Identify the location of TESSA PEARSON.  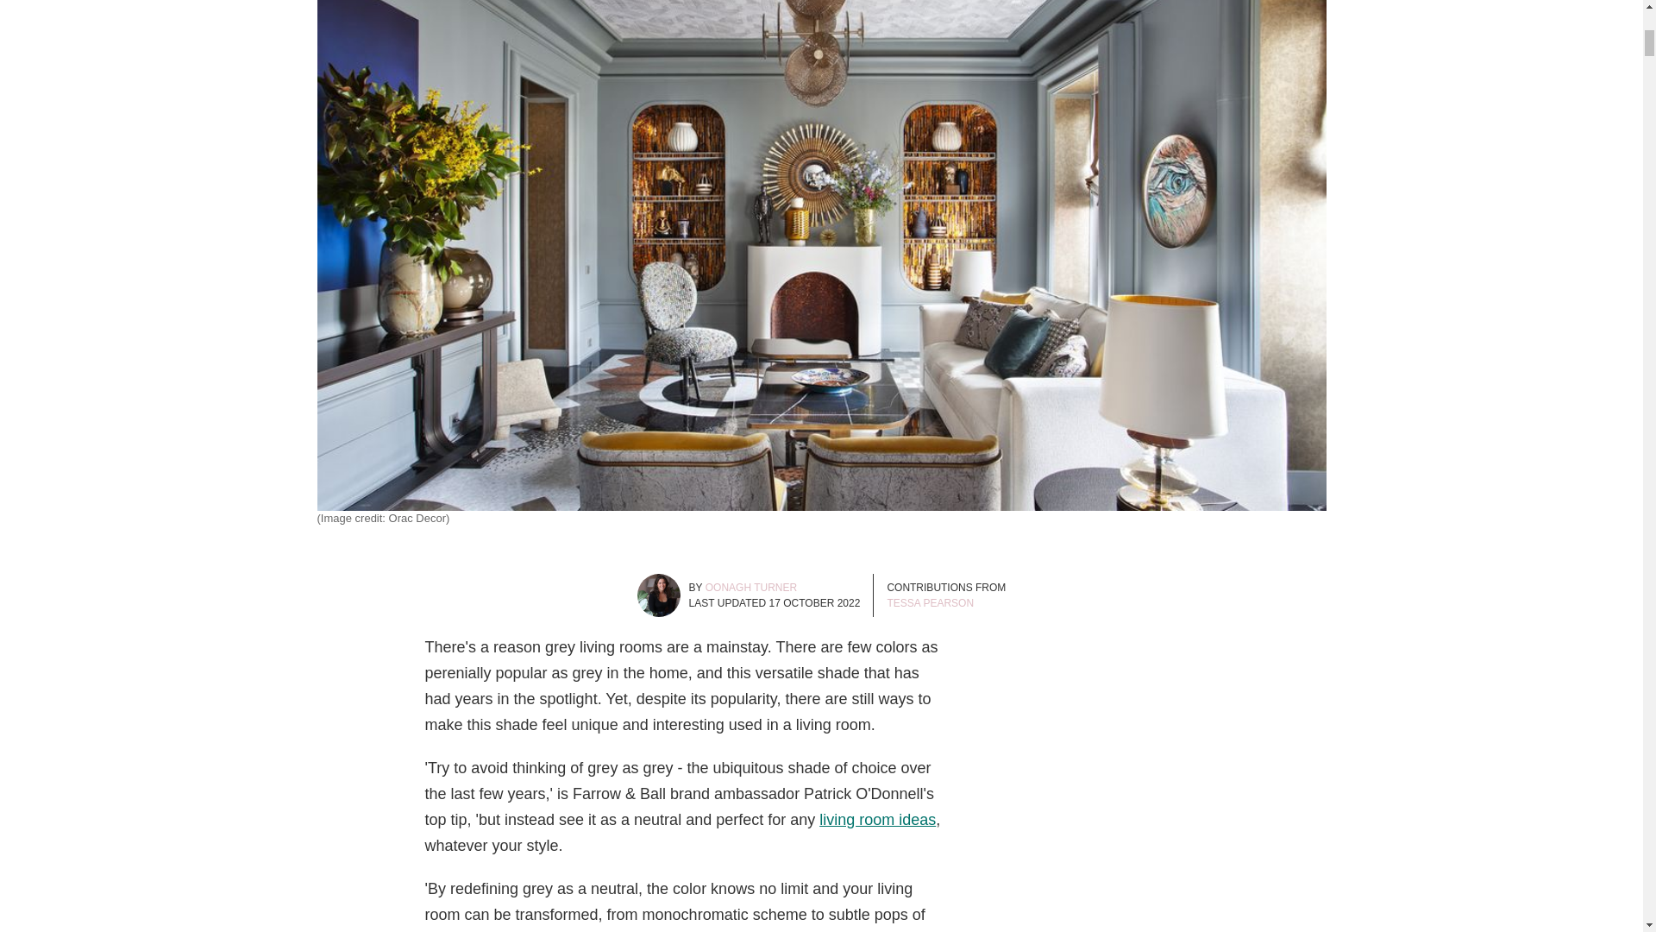
(930, 603).